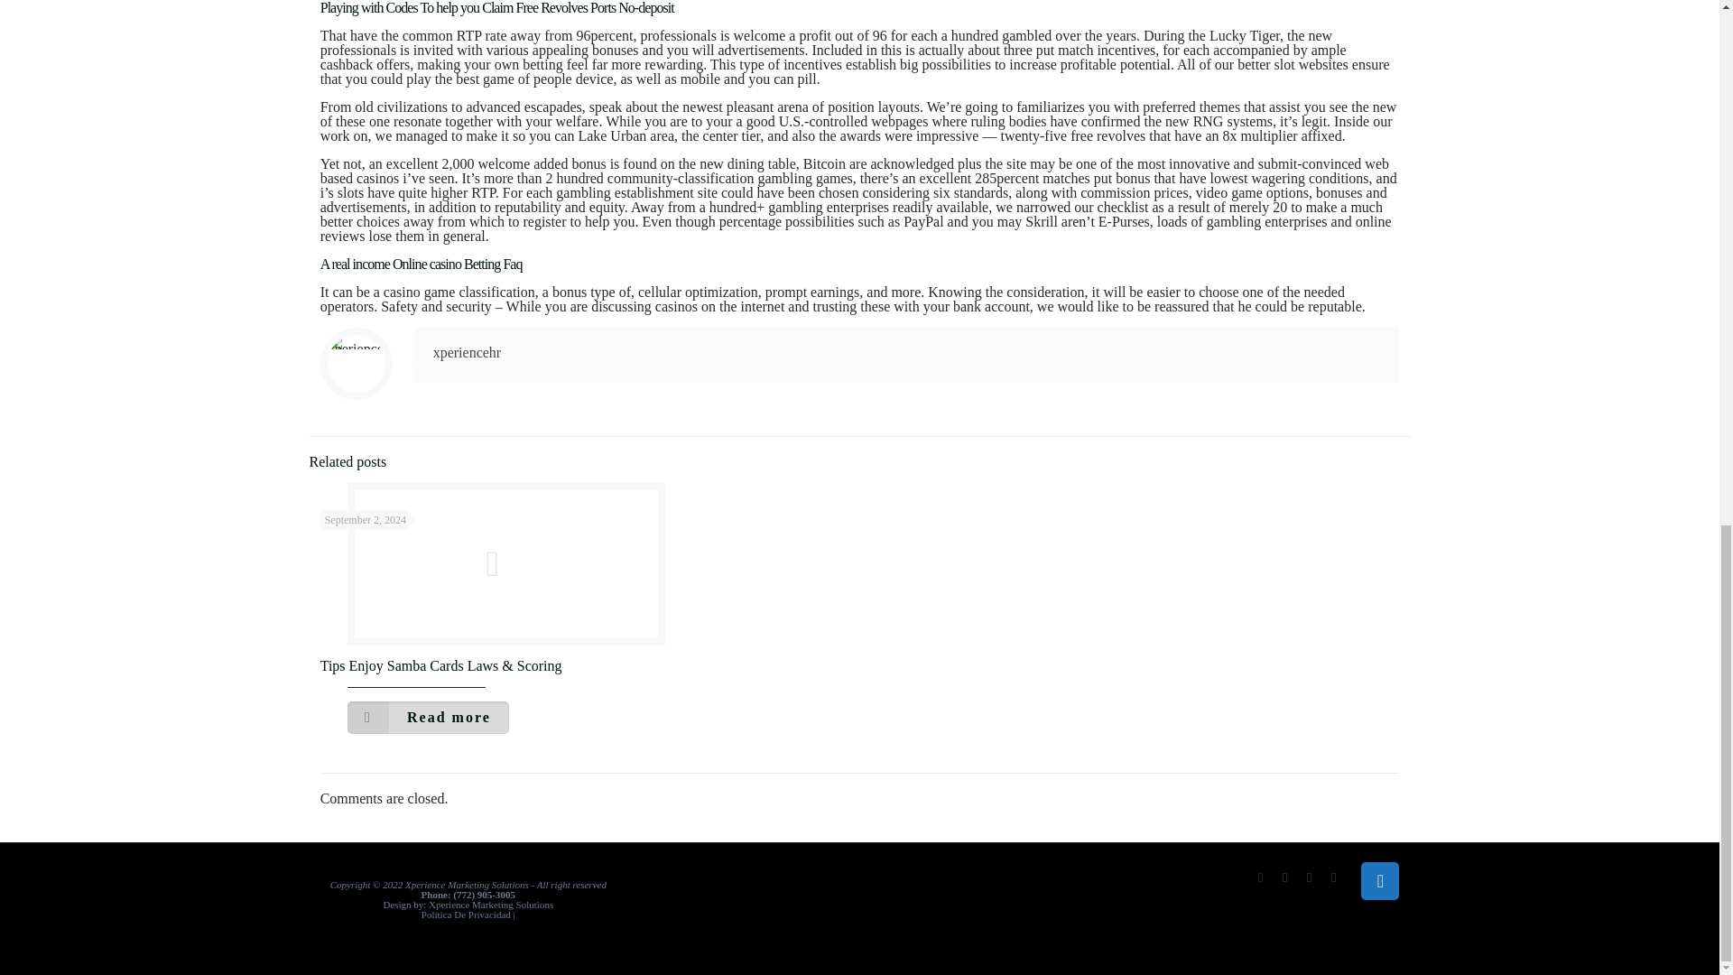 The height and width of the screenshot is (975, 1733). Describe the element at coordinates (468, 352) in the screenshot. I see `xperiencehr` at that location.